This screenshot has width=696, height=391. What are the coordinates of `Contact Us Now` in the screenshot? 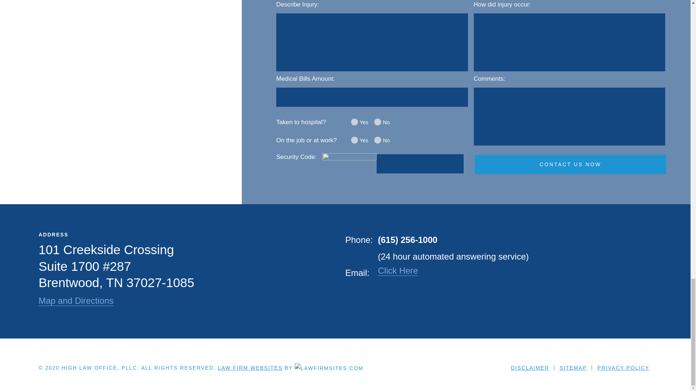 It's located at (571, 164).